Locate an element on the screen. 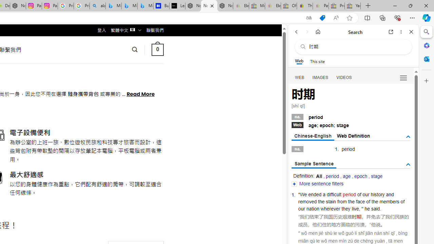  Webage; epoch; stage is located at coordinates (351, 125).